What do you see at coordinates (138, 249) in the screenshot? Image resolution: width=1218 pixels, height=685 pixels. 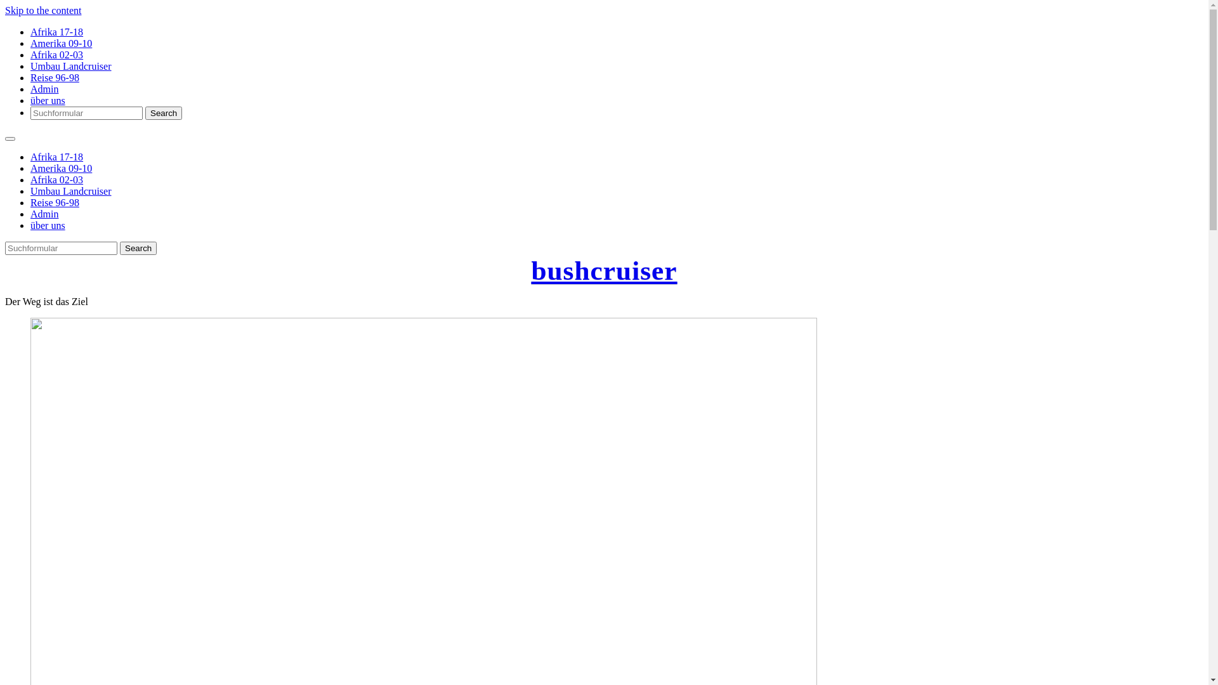 I see `Search` at bounding box center [138, 249].